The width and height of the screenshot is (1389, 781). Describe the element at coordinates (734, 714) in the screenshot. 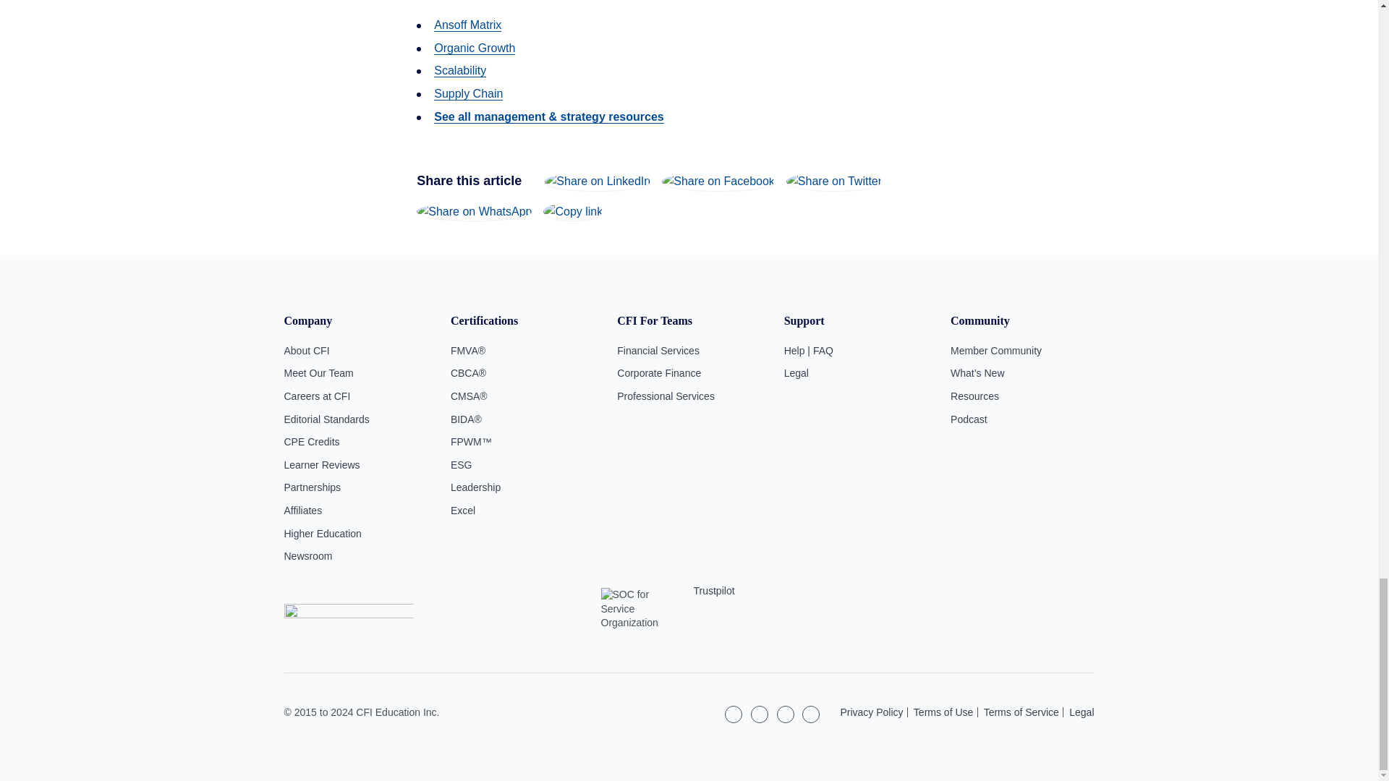

I see `Follow us on LinkedIn` at that location.